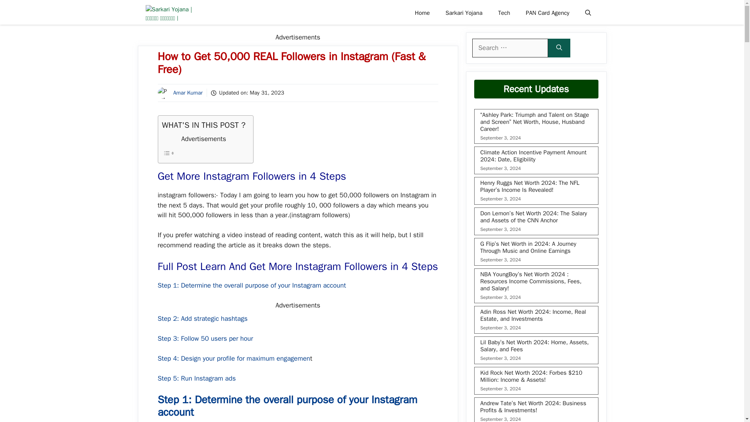 This screenshot has height=422, width=750. Describe the element at coordinates (464, 13) in the screenshot. I see `Sarkari Yojana` at that location.